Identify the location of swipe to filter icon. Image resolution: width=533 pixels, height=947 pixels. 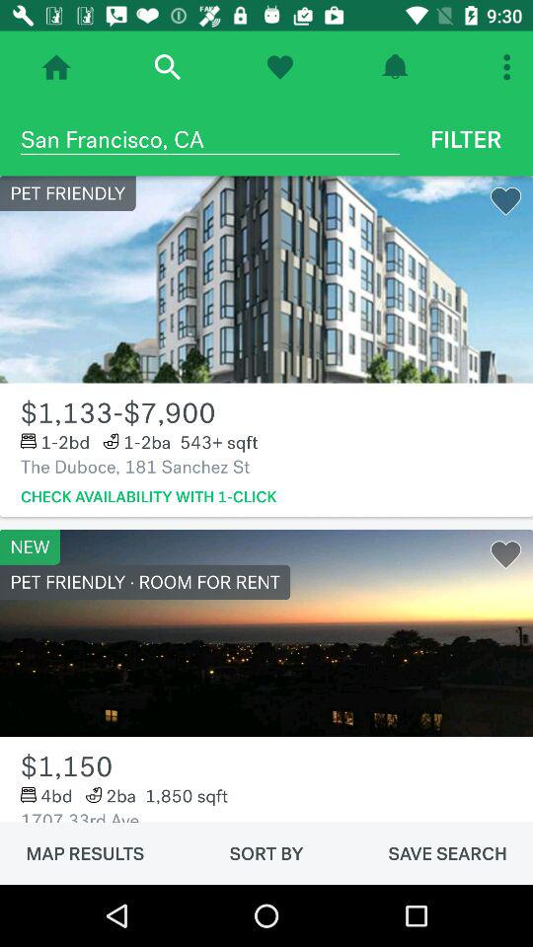
(466, 139).